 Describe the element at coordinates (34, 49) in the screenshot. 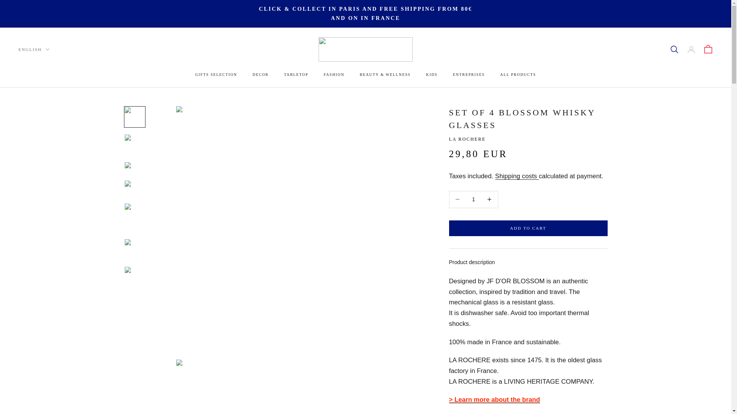

I see `ENGLISH` at that location.